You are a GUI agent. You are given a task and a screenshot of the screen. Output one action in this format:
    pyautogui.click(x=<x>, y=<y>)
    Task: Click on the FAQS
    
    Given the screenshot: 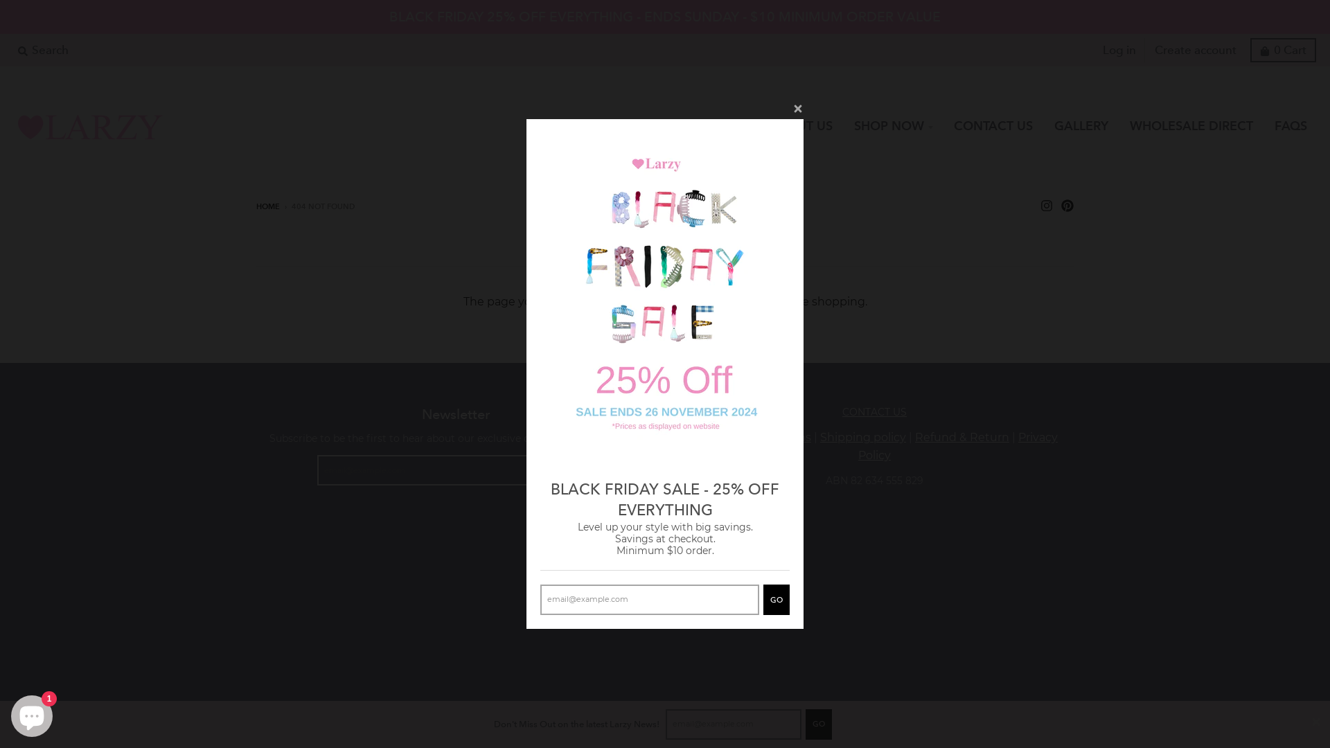 What is the action you would take?
    pyautogui.click(x=1291, y=126)
    